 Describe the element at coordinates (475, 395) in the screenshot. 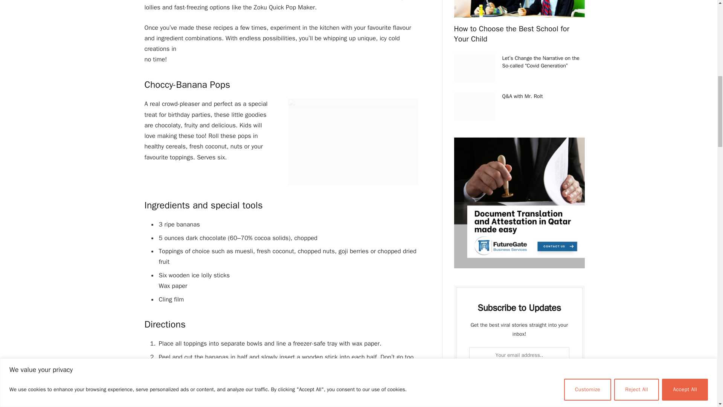

I see `on` at that location.